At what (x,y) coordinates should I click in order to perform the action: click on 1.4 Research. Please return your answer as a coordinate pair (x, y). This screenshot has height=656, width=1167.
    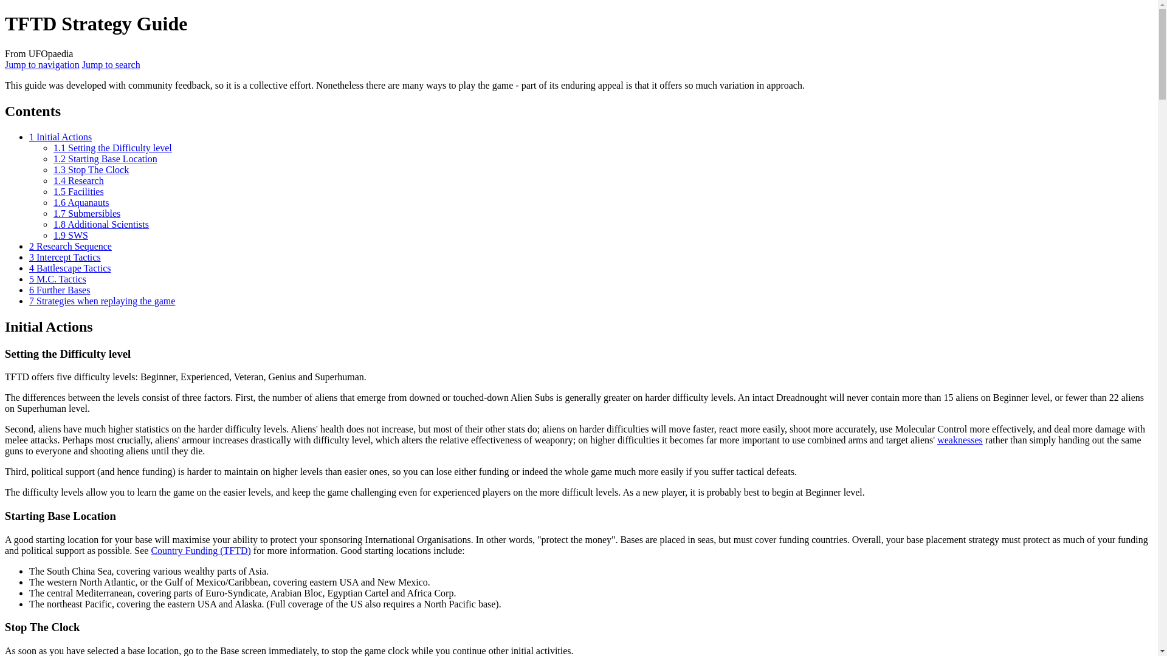
    Looking at the image, I should click on (78, 180).